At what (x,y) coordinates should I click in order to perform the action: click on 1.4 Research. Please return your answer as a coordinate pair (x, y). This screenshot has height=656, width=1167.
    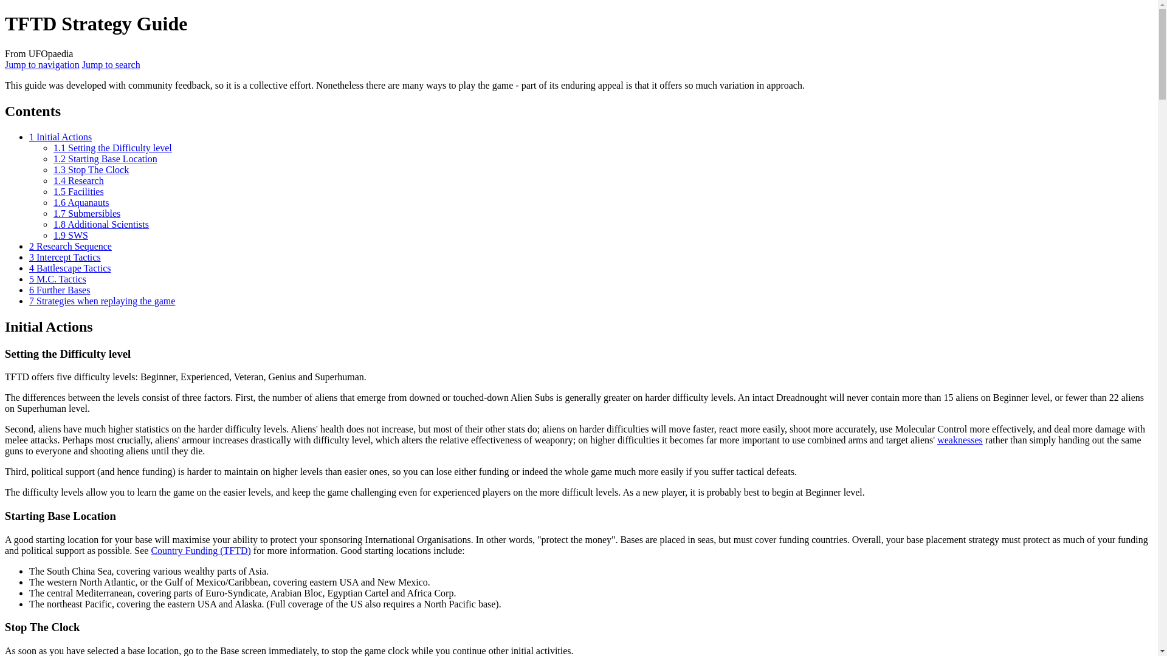
    Looking at the image, I should click on (78, 180).